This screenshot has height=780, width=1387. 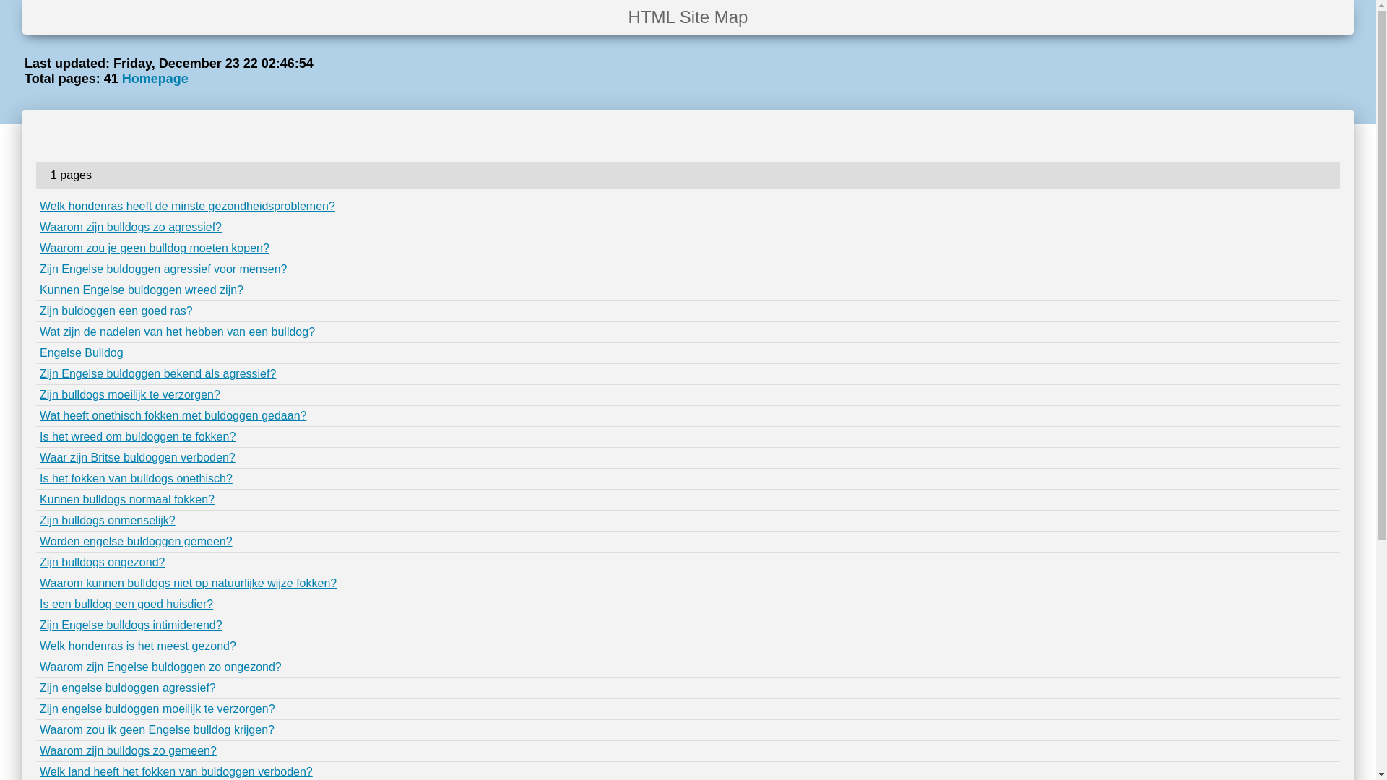 I want to click on Waarom zou je geen bulldog moeten kopen?, so click(x=155, y=248).